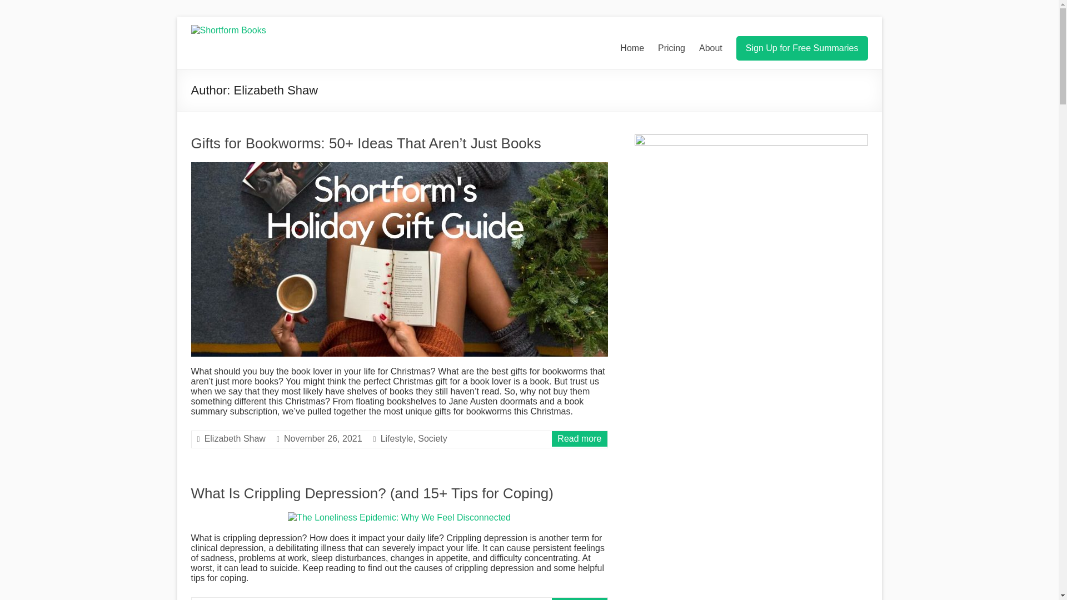 The image size is (1067, 600). I want to click on November 26, 2021, so click(323, 438).